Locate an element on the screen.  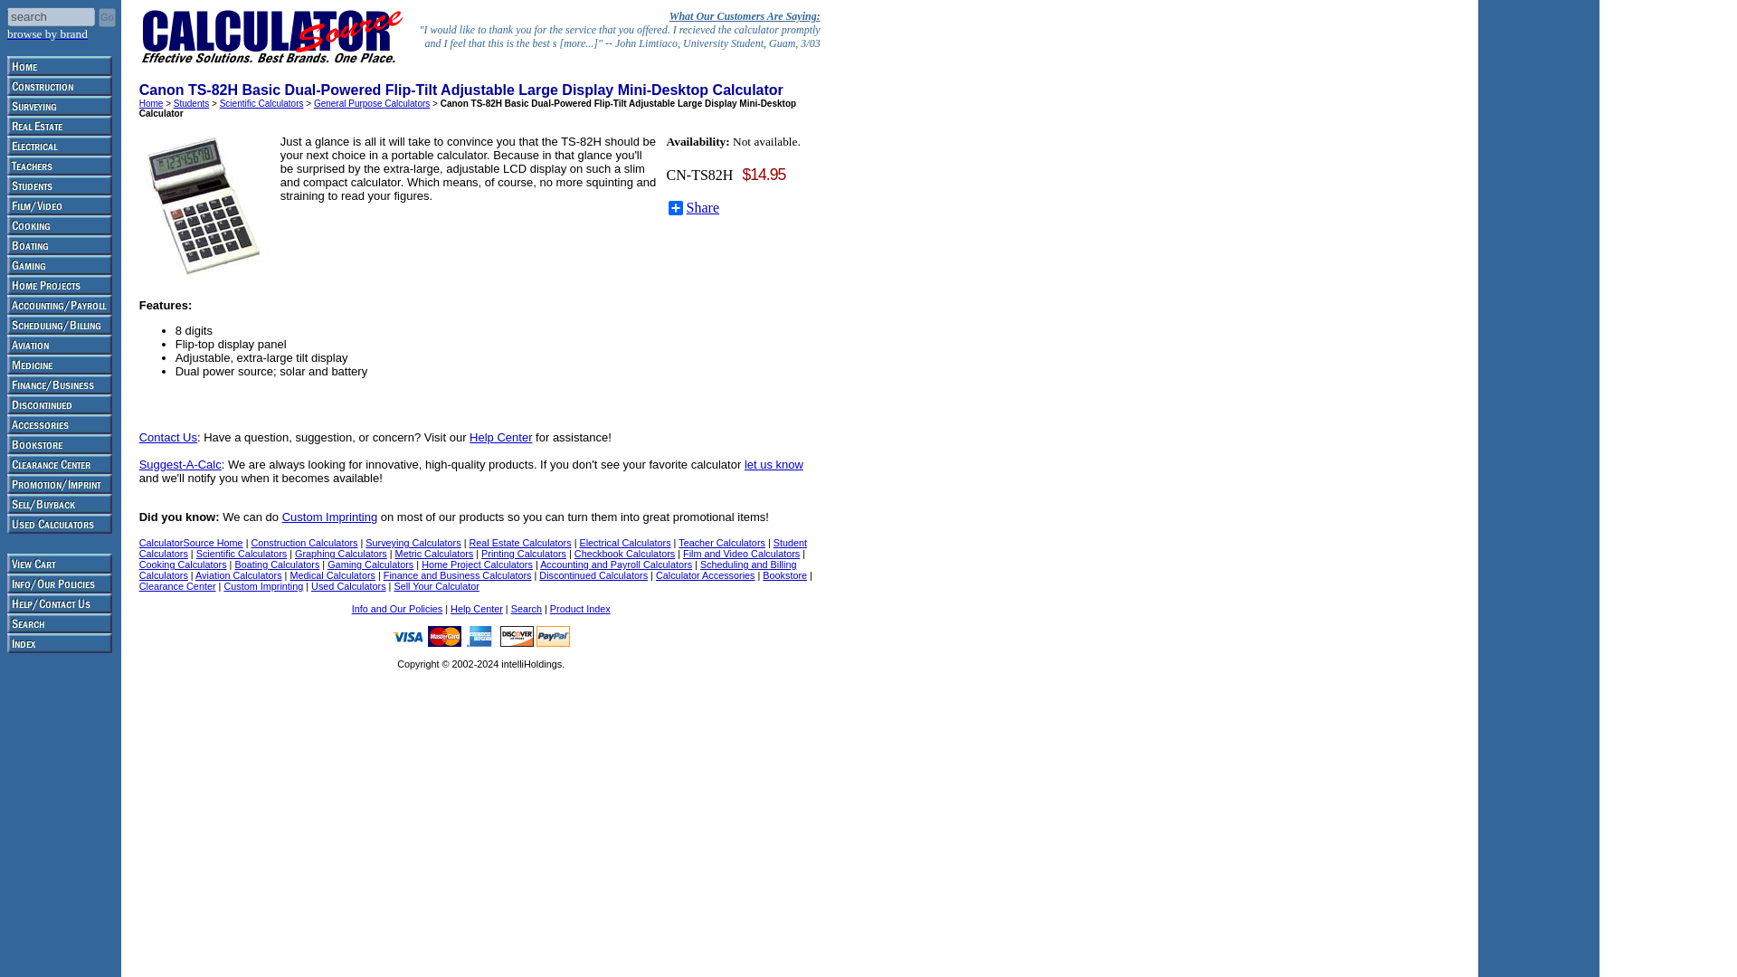
Share is located at coordinates (693, 208).